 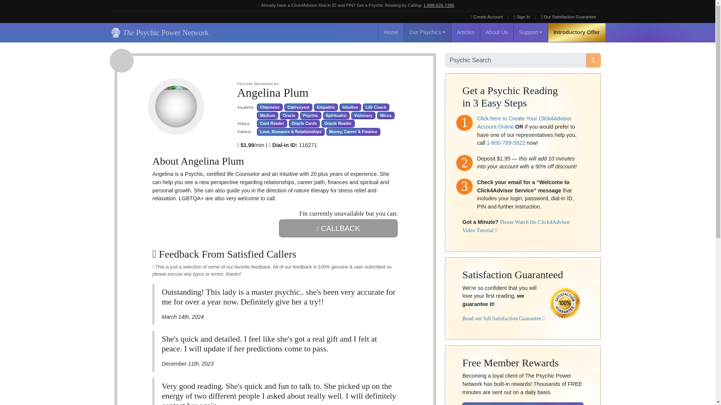 What do you see at coordinates (569, 17) in the screenshot?
I see `Our Satisfaction Guarantee` at bounding box center [569, 17].